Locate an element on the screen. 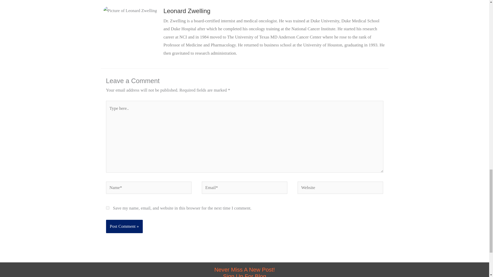 The image size is (493, 277). yes is located at coordinates (107, 208).